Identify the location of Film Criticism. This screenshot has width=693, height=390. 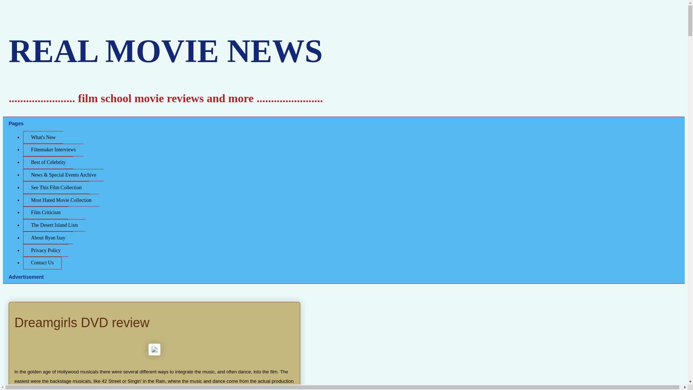
(45, 213).